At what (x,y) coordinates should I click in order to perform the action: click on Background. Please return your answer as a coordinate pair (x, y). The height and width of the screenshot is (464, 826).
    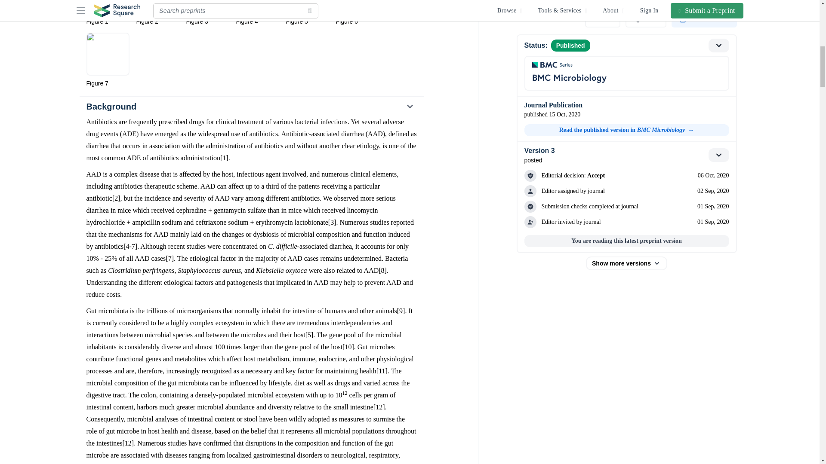
    Looking at the image, I should click on (251, 107).